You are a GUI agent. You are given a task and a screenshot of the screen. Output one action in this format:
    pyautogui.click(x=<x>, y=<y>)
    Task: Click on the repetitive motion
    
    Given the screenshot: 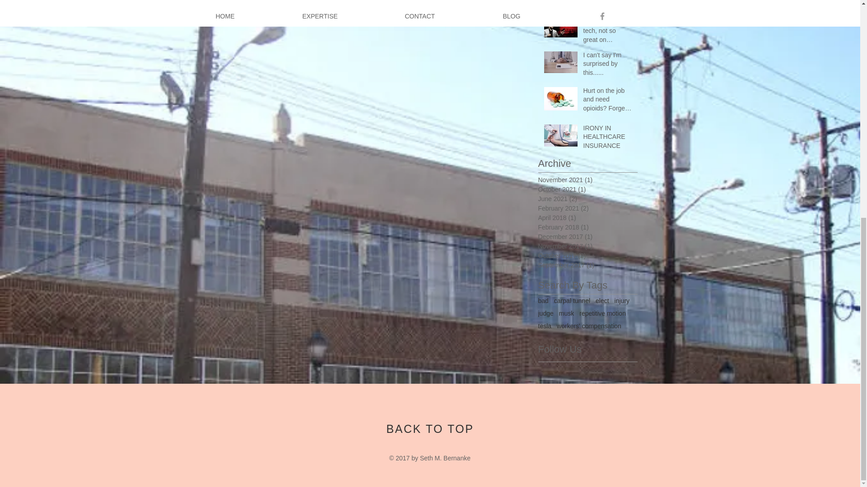 What is the action you would take?
    pyautogui.click(x=602, y=313)
    